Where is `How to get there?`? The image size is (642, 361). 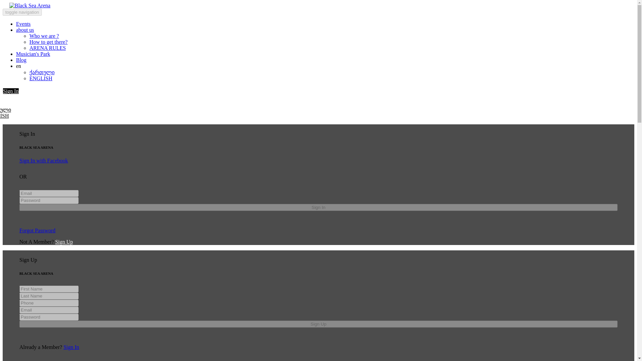 How to get there? is located at coordinates (48, 41).